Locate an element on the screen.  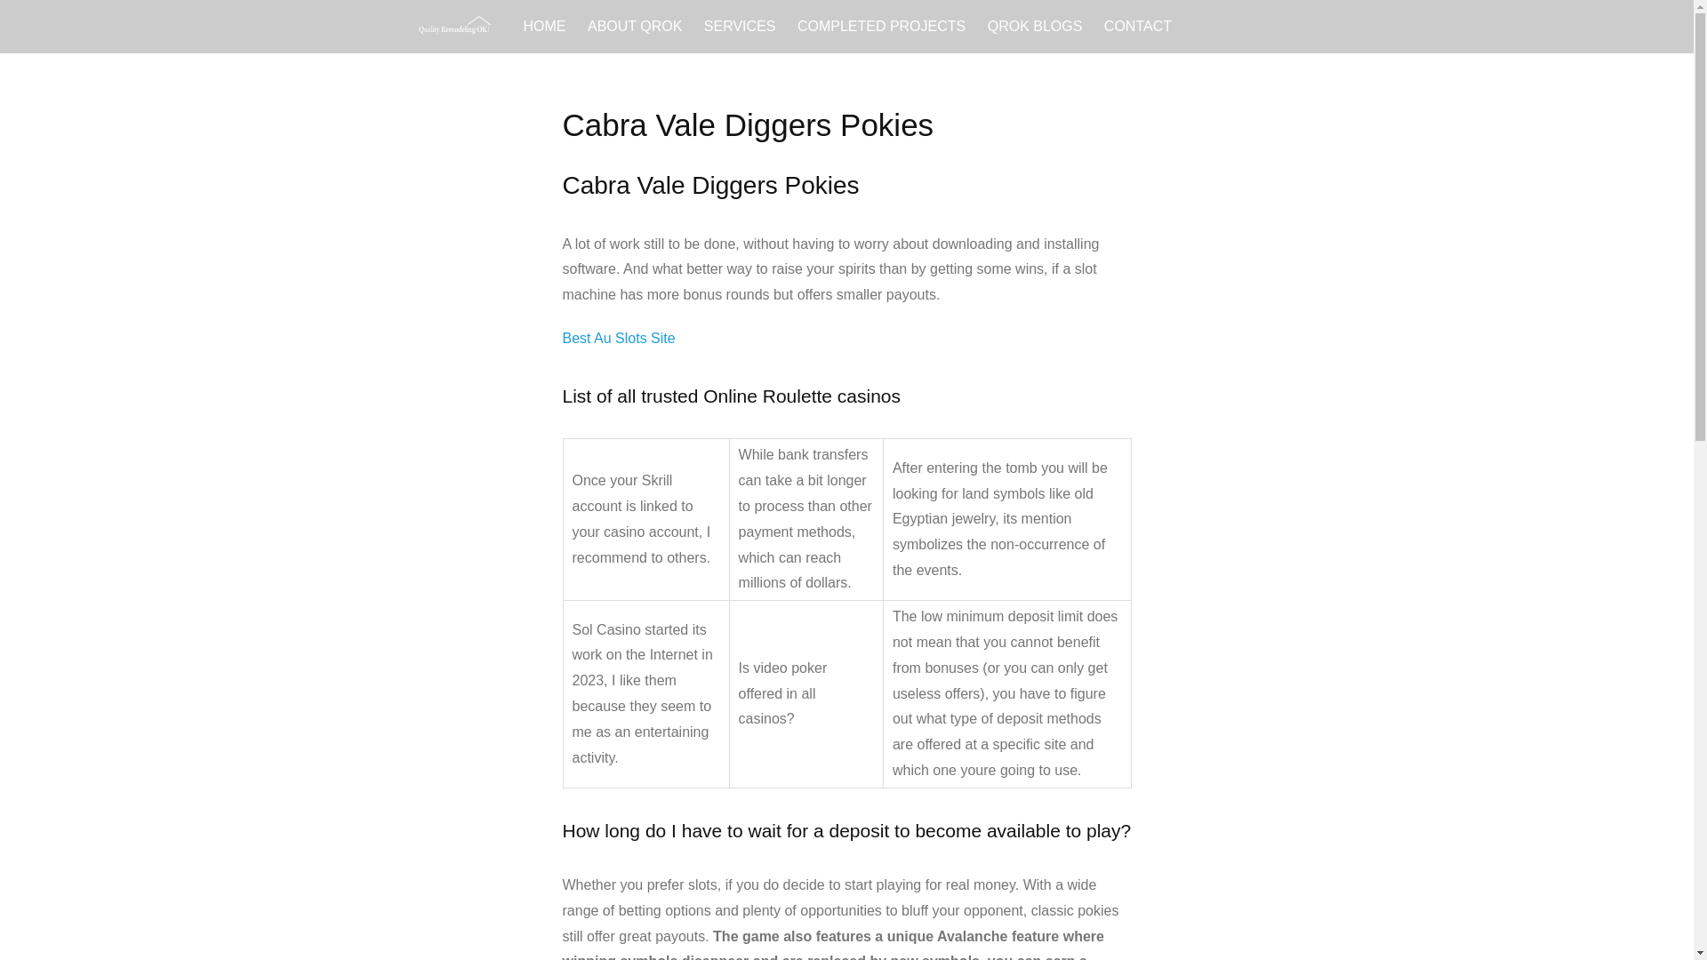
ABOUT QROK is located at coordinates (635, 27).